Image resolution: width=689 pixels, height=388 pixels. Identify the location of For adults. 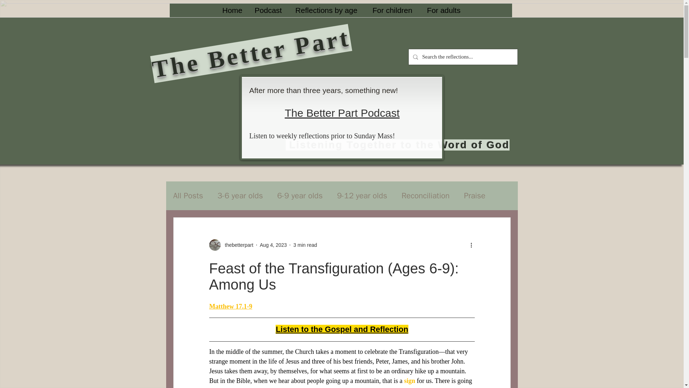
(443, 10).